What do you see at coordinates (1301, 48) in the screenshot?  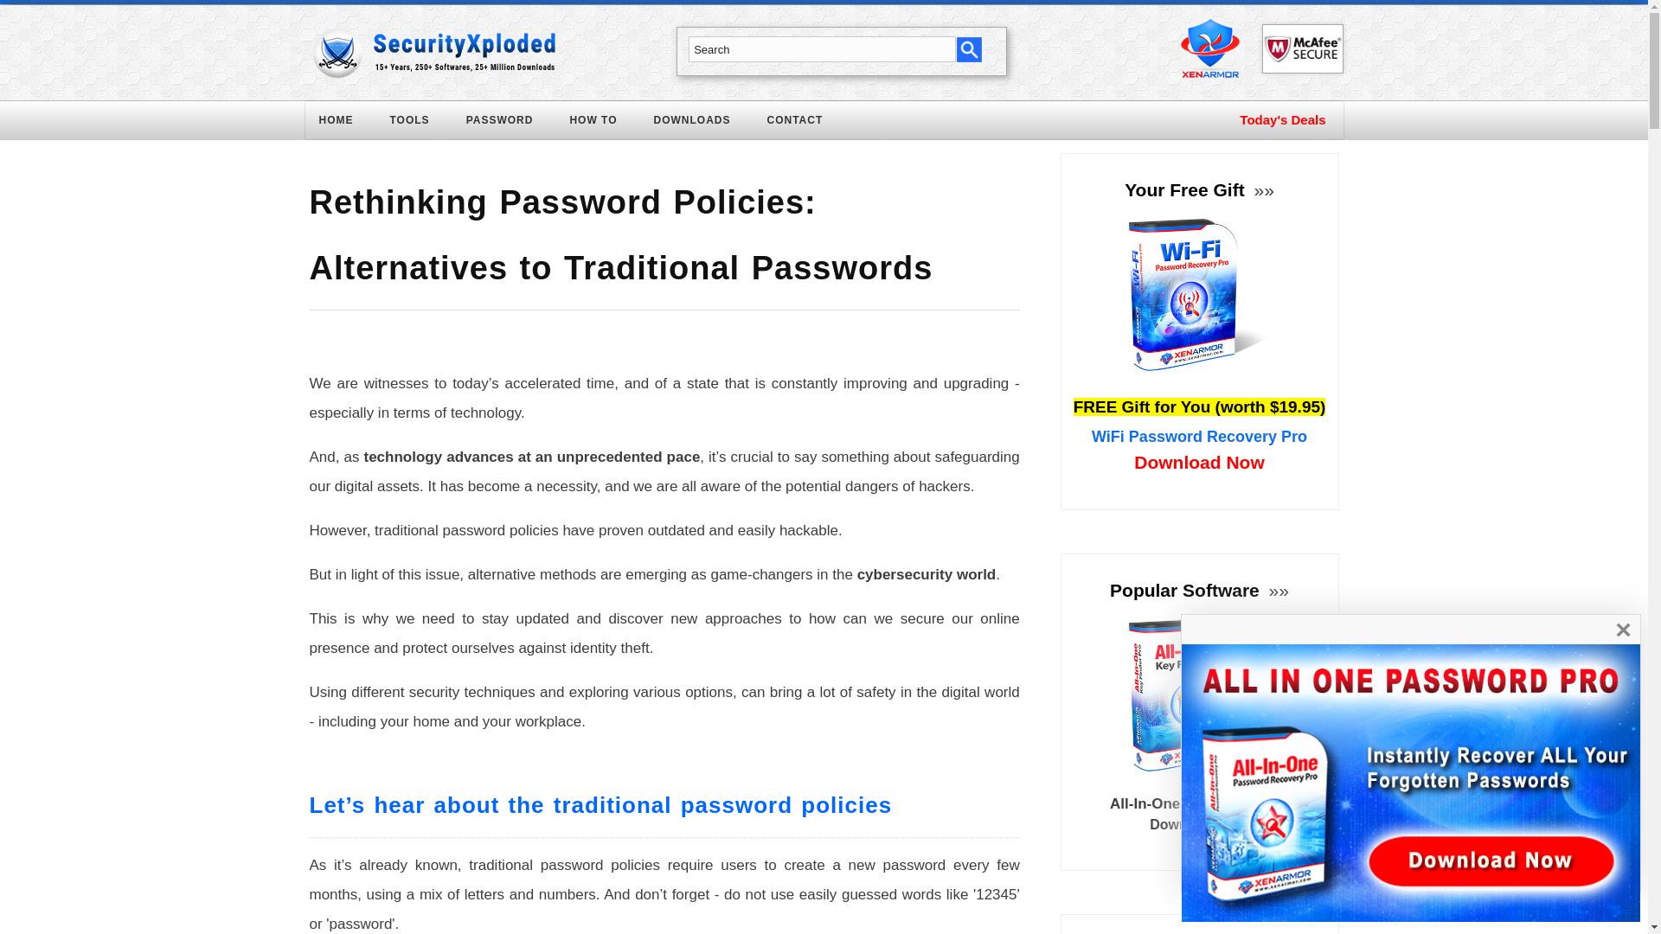 I see `Safe Rating by Mcafee Secure` at bounding box center [1301, 48].